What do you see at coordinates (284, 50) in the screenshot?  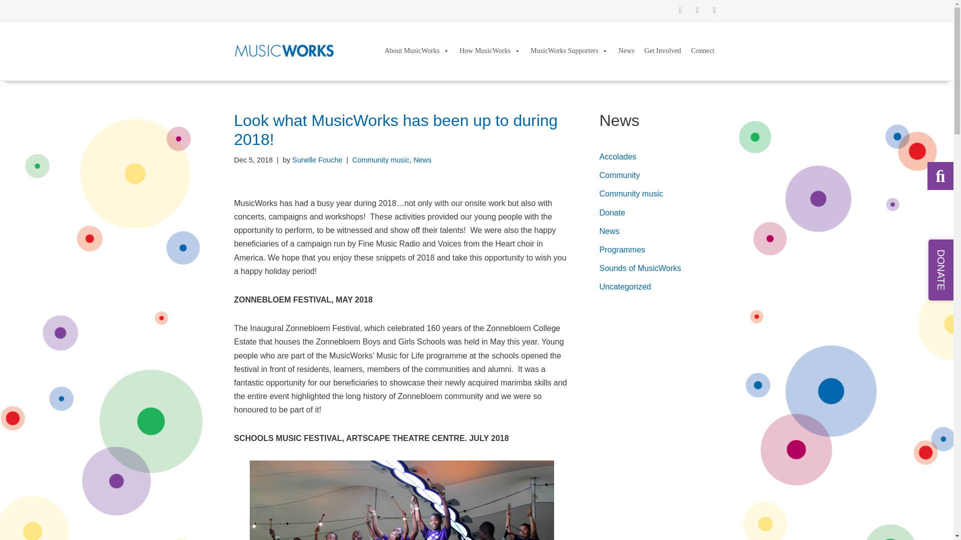 I see `MusicWorks` at bounding box center [284, 50].